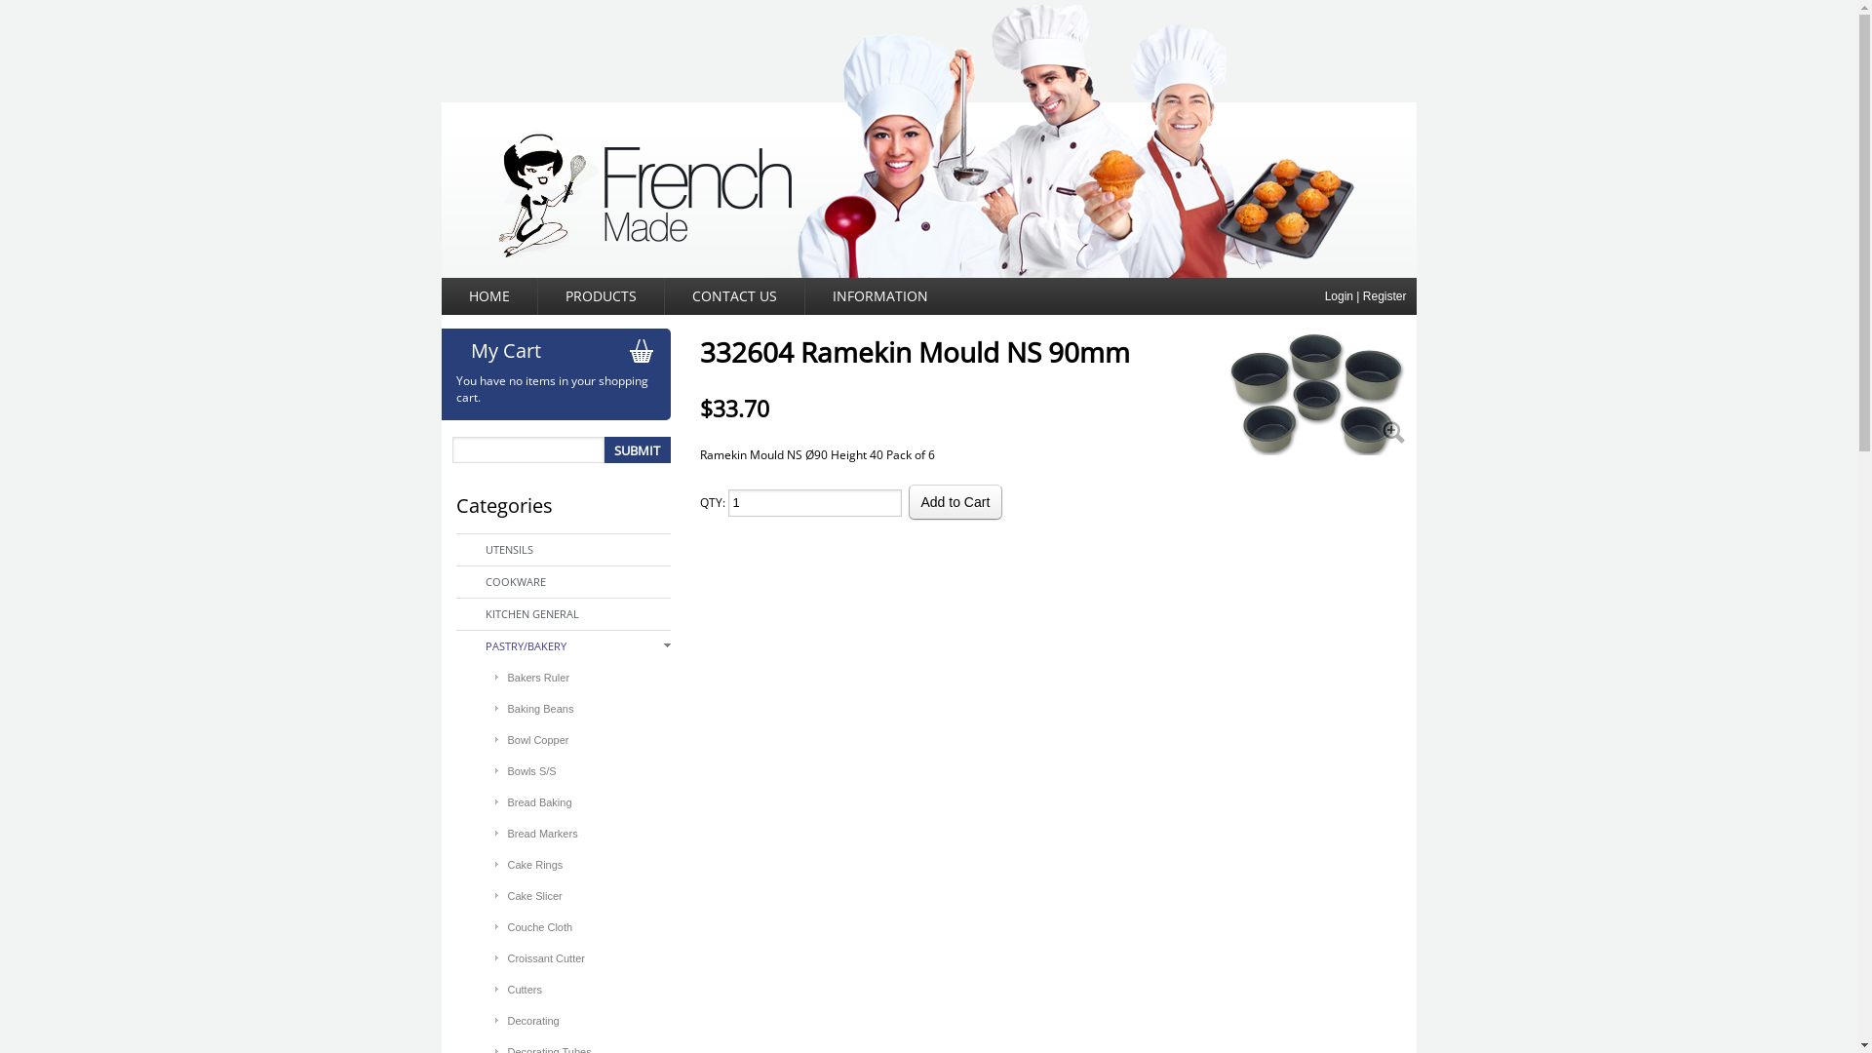 This screenshot has height=1053, width=1872. I want to click on Bowls S/S, so click(589, 771).